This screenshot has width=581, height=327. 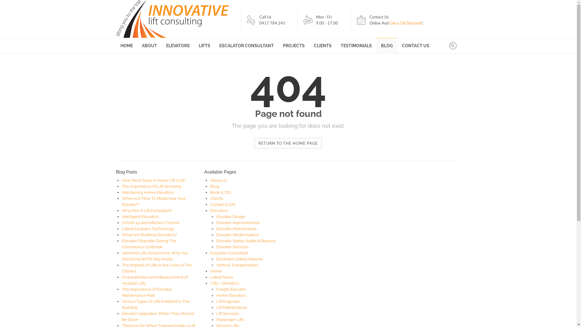 I want to click on Clients, so click(x=217, y=199).